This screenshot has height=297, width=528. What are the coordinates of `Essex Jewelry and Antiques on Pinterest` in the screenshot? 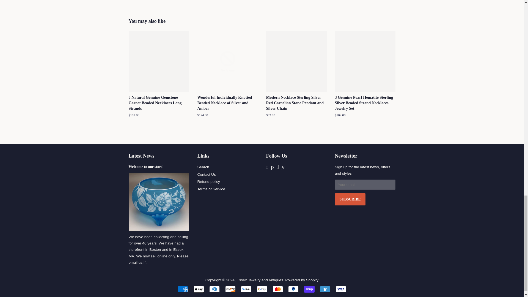 It's located at (272, 167).